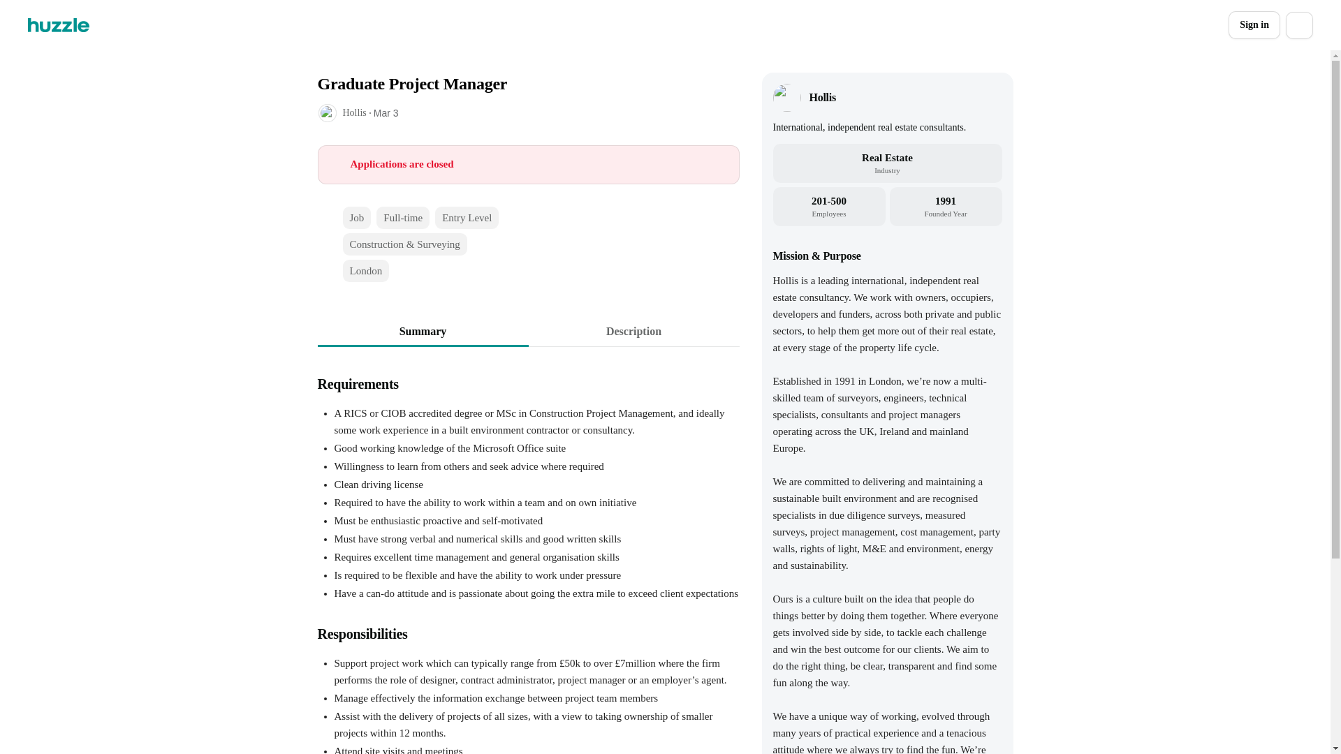  What do you see at coordinates (633, 331) in the screenshot?
I see `Description` at bounding box center [633, 331].